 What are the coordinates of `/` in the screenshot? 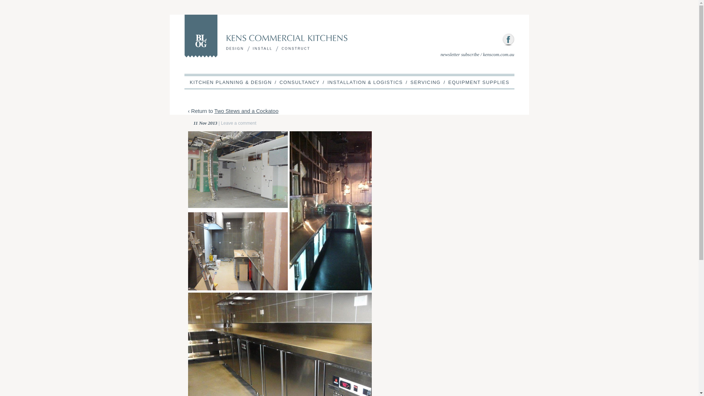 It's located at (406, 82).